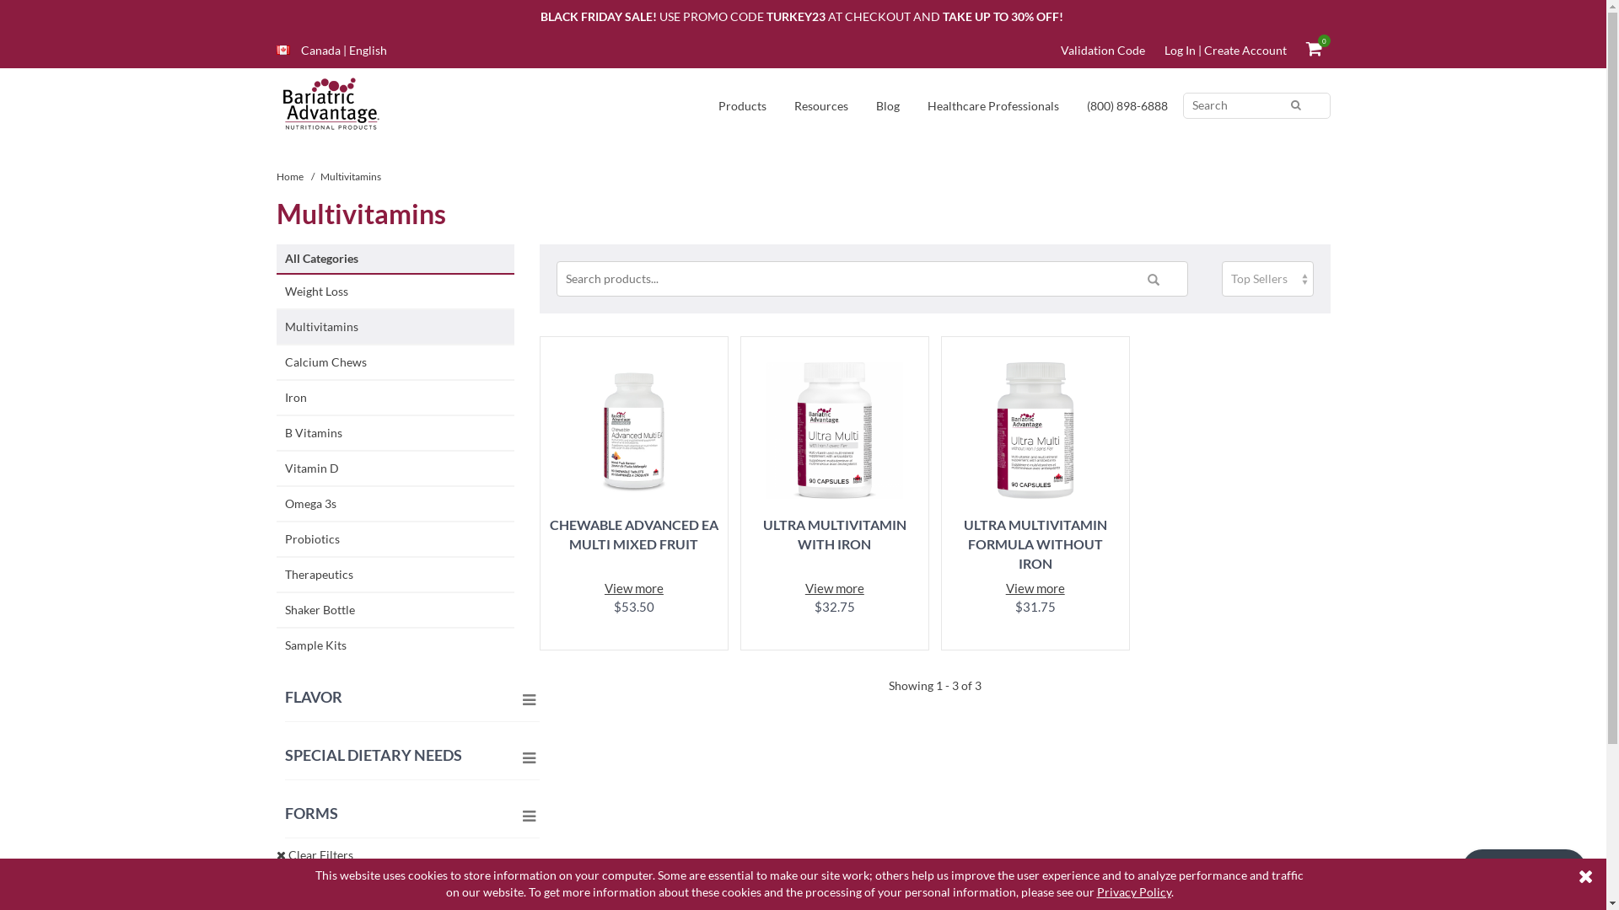 The height and width of the screenshot is (910, 1619). Describe the element at coordinates (1133, 892) in the screenshot. I see `Privacy Policy` at that location.